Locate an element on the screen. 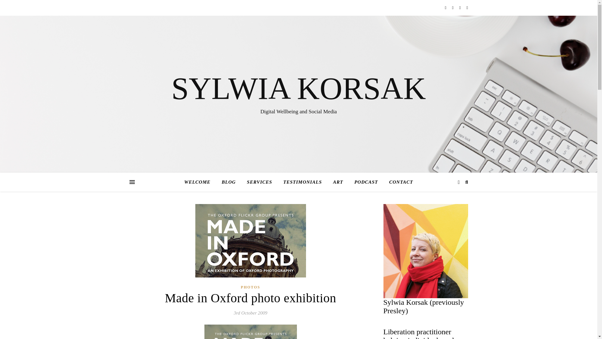  SERVICES is located at coordinates (259, 182).